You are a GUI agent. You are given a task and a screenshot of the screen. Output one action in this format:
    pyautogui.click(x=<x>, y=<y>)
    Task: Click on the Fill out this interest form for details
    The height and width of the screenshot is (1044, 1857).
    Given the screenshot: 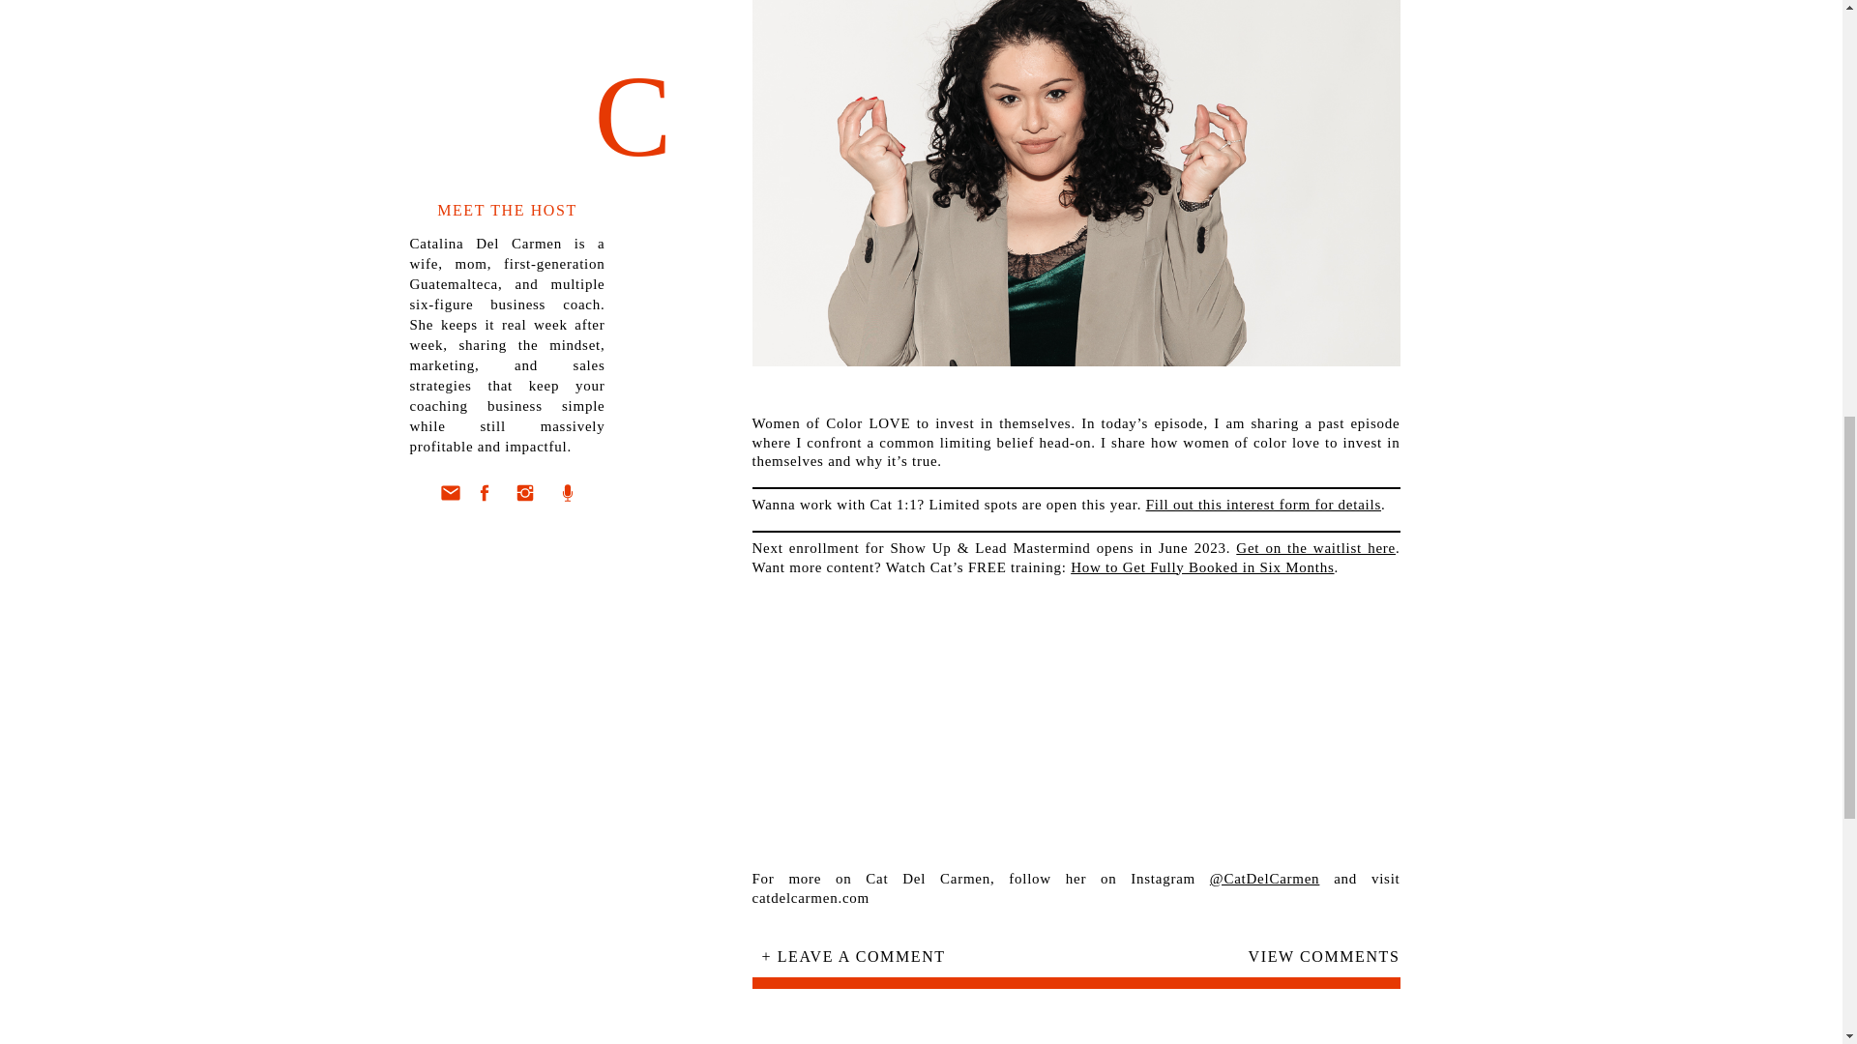 What is the action you would take?
    pyautogui.click(x=1263, y=505)
    